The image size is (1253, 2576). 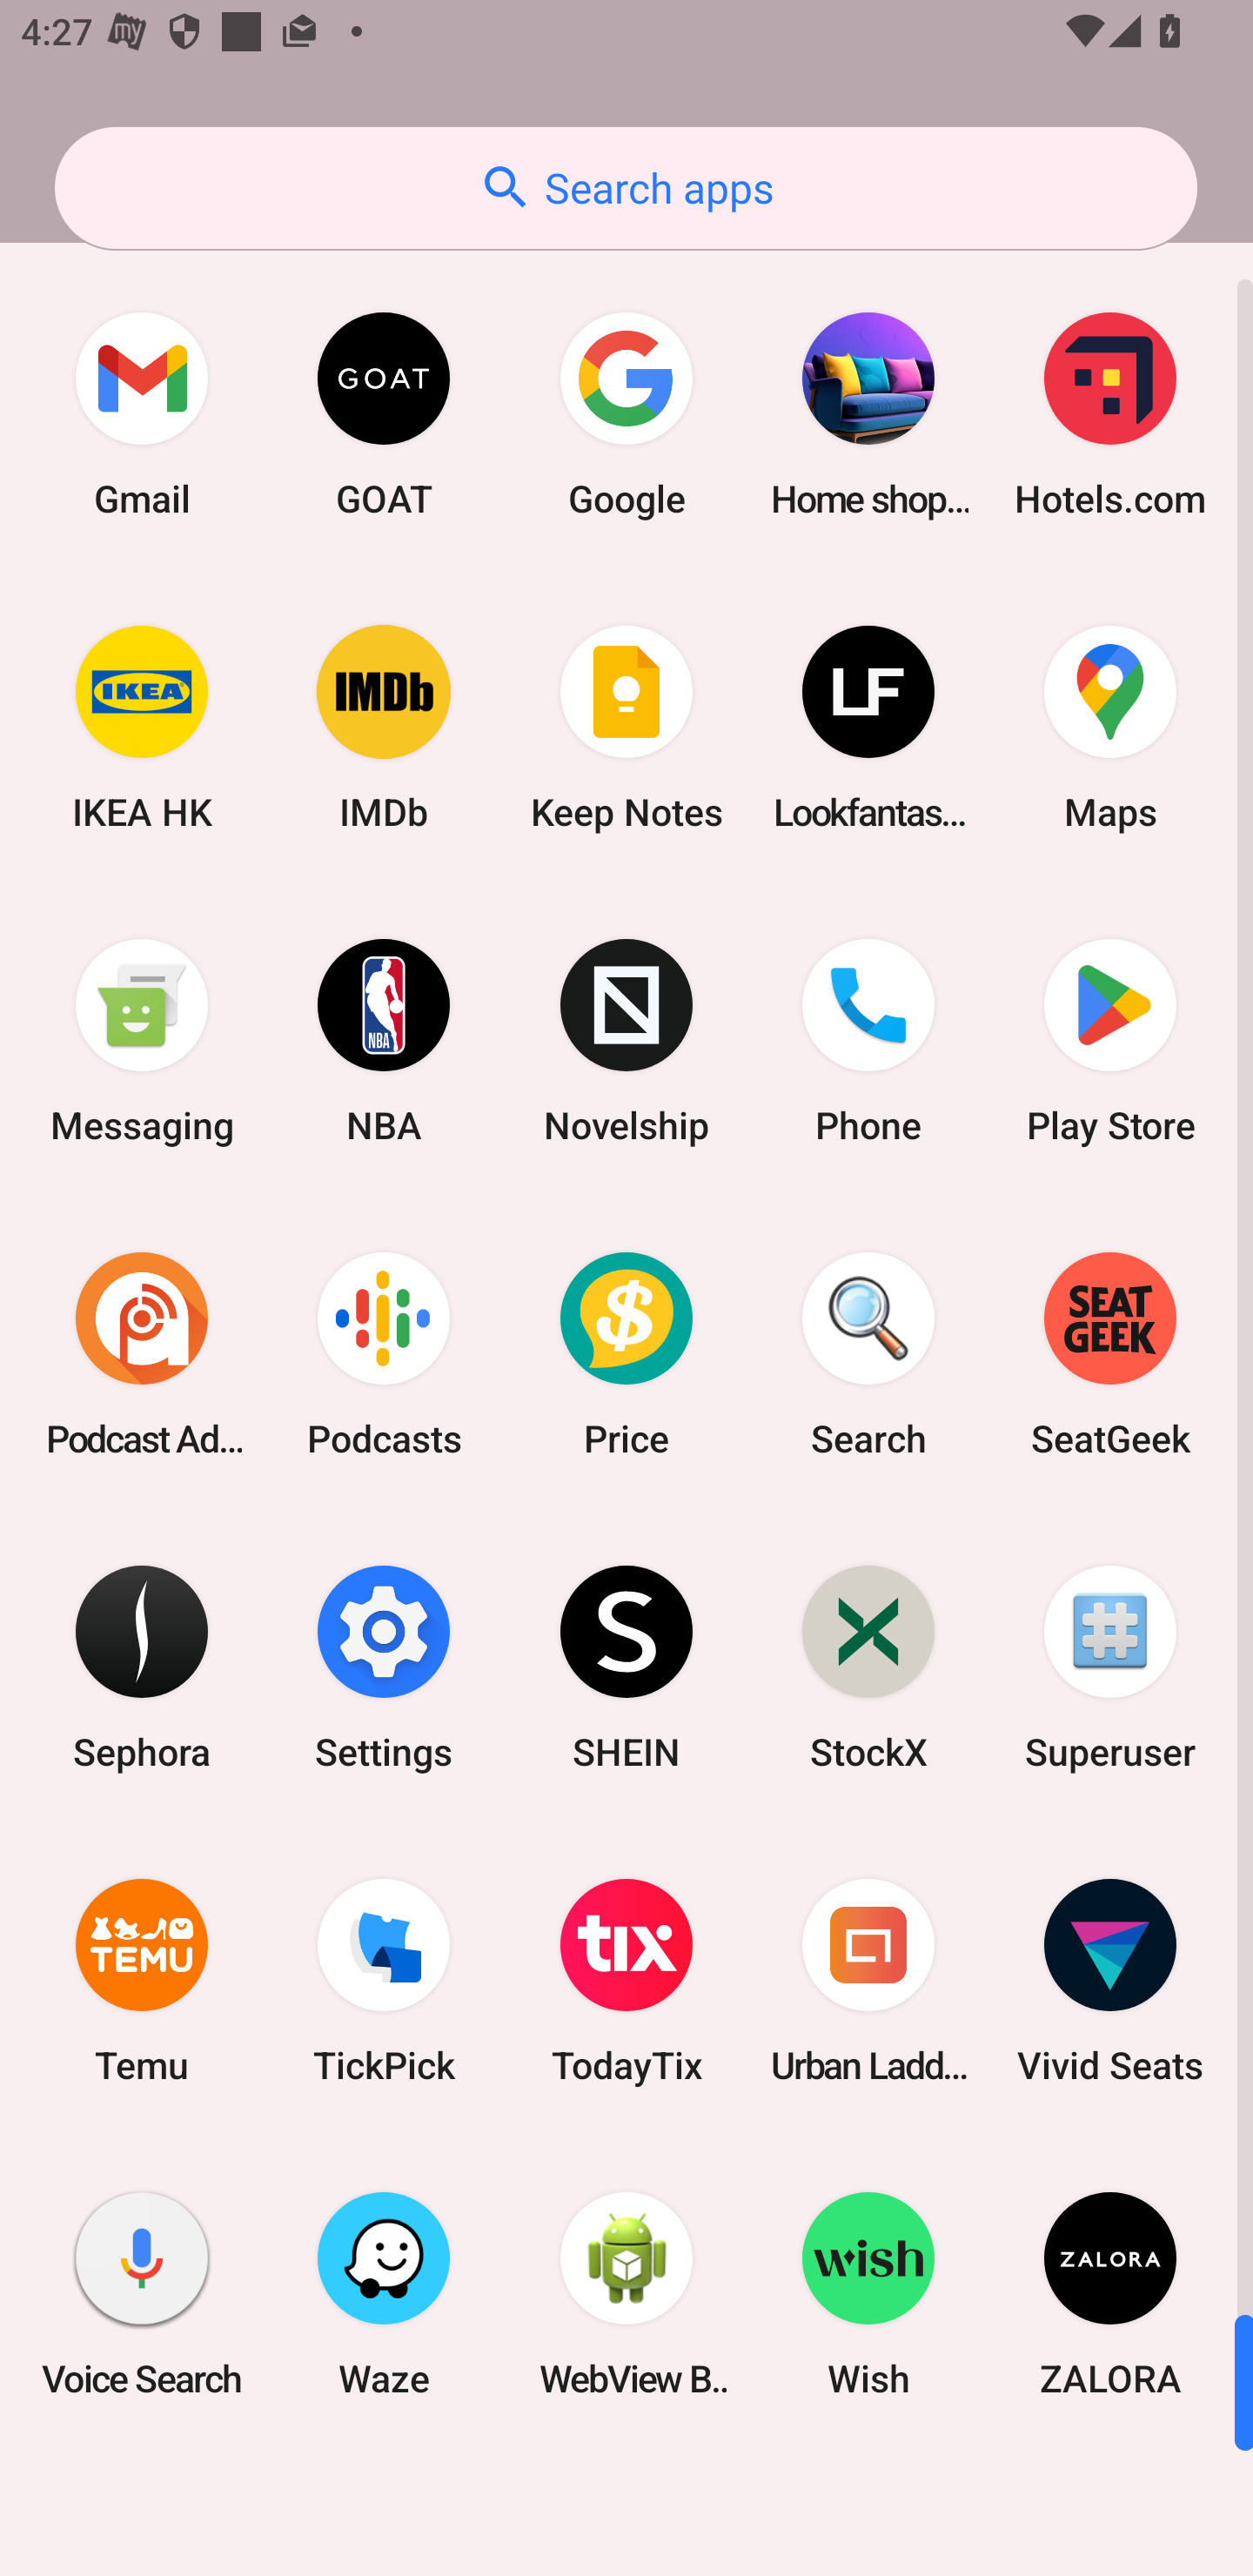 What do you see at coordinates (384, 2293) in the screenshot?
I see `Waze` at bounding box center [384, 2293].